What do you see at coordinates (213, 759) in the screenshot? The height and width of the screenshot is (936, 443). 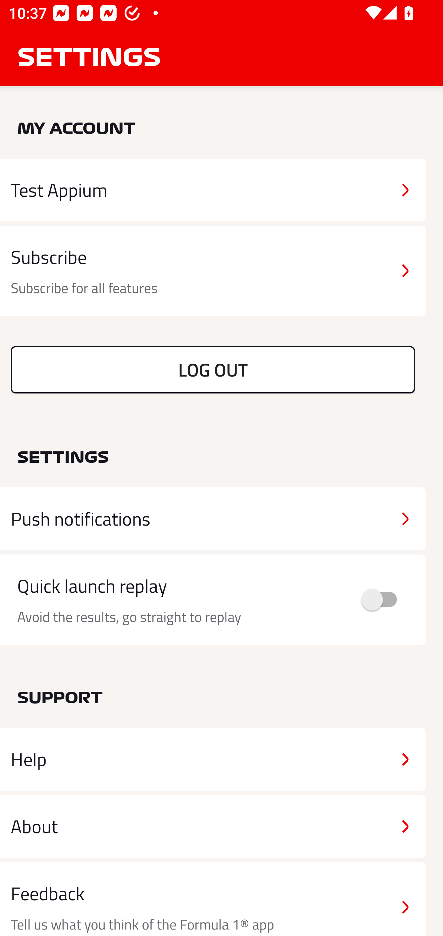 I see `Help` at bounding box center [213, 759].